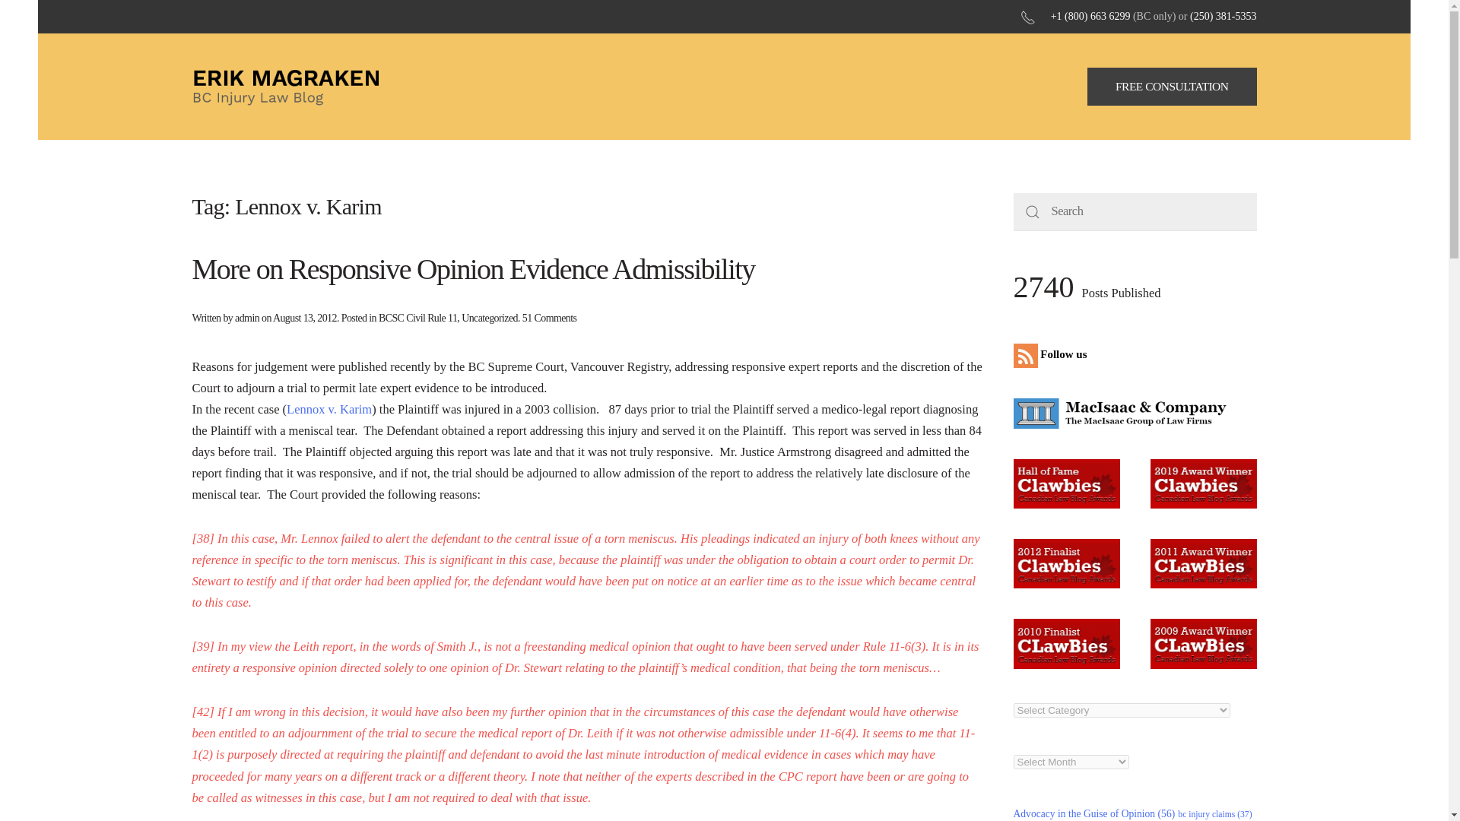  I want to click on Uncategorized, so click(490, 318).